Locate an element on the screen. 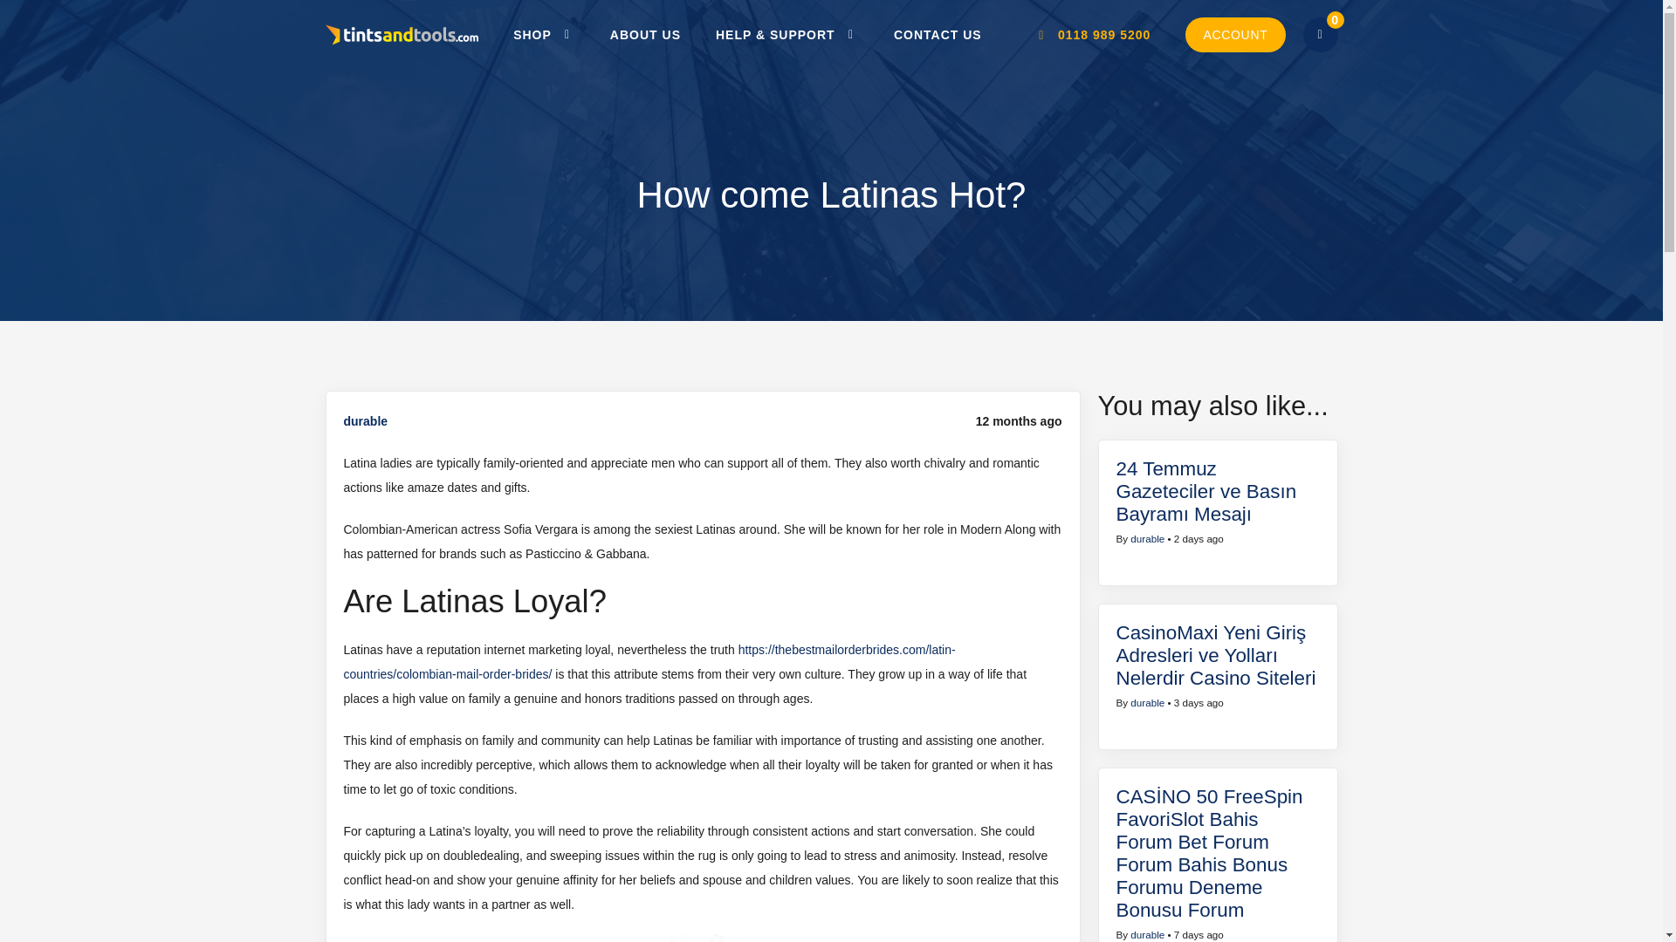  CONTACT US is located at coordinates (938, 35).